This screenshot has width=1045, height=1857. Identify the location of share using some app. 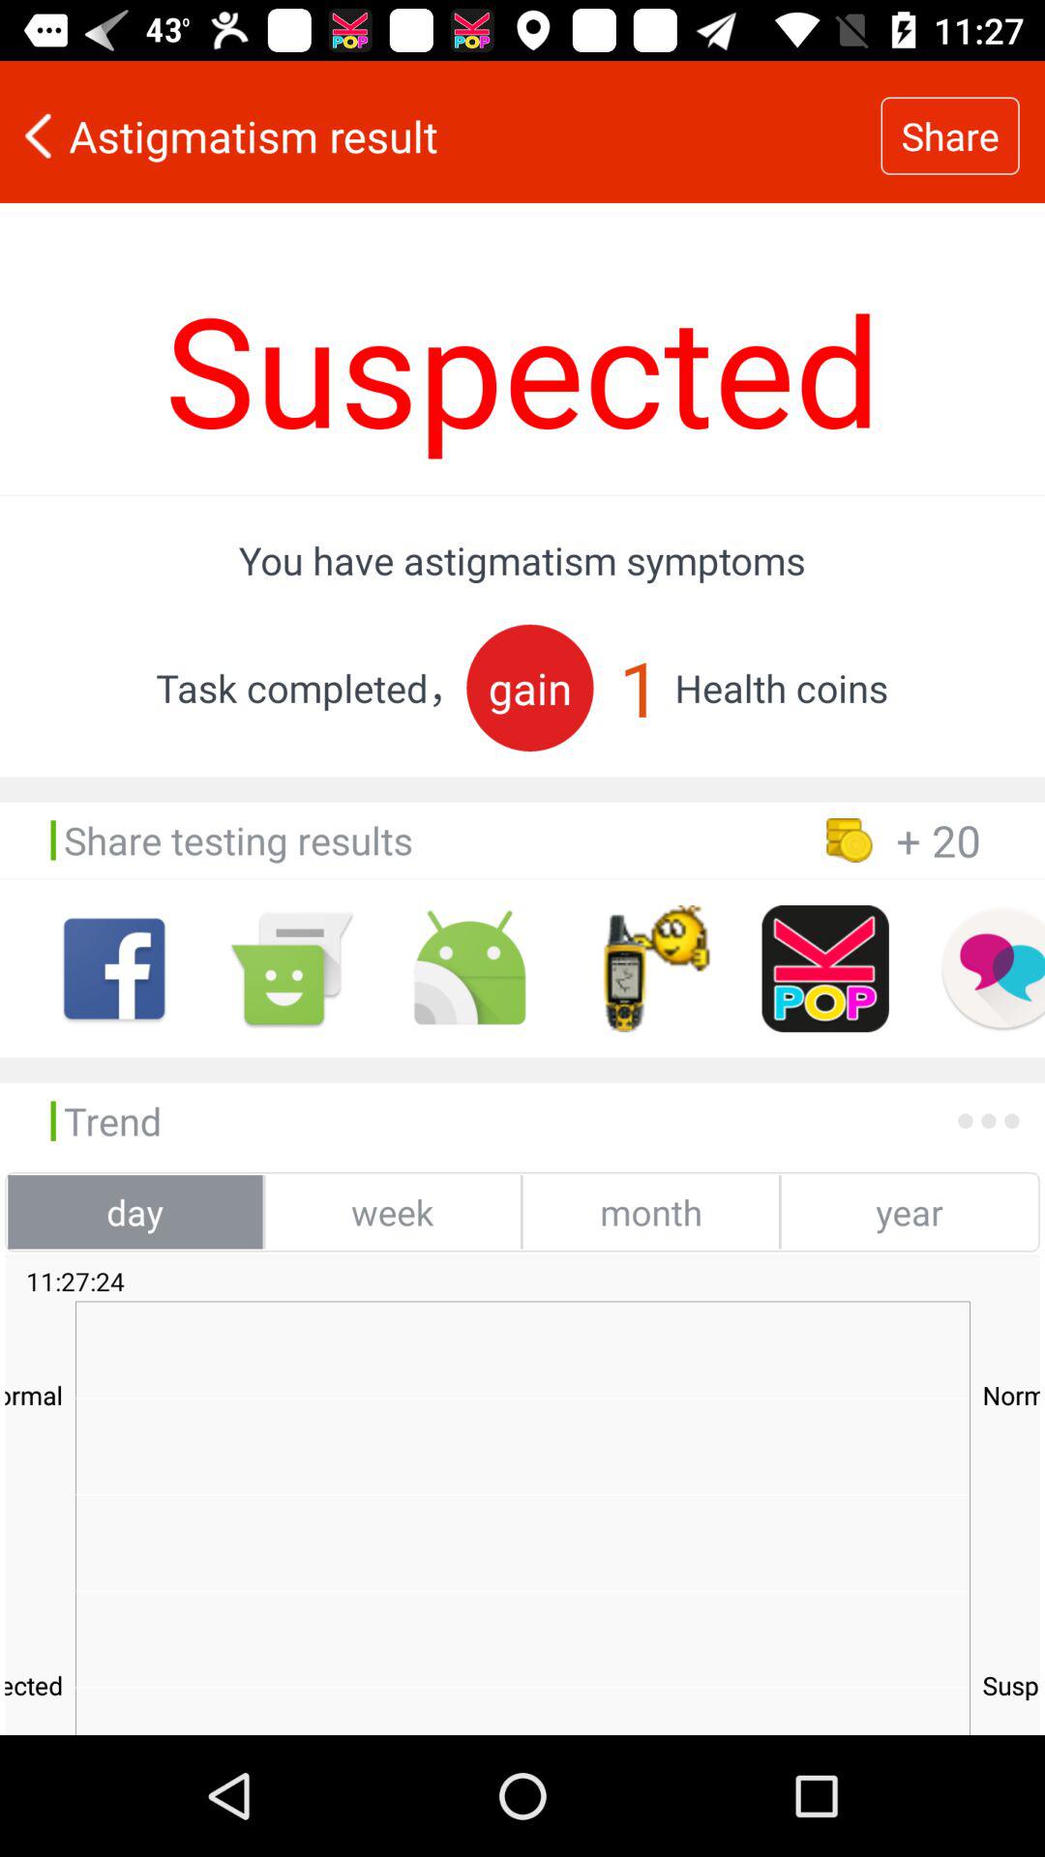
(647, 969).